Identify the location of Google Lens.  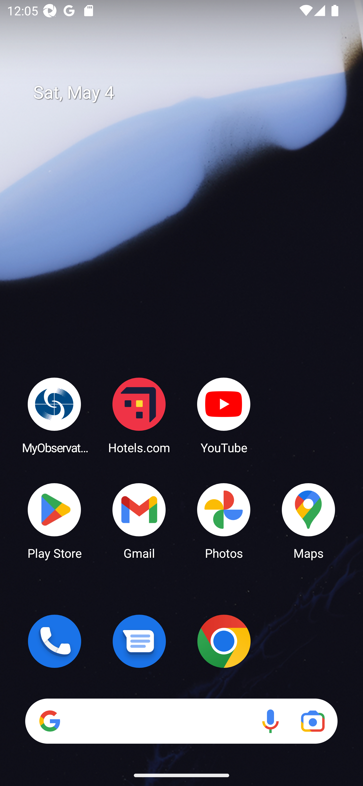
(313, 721).